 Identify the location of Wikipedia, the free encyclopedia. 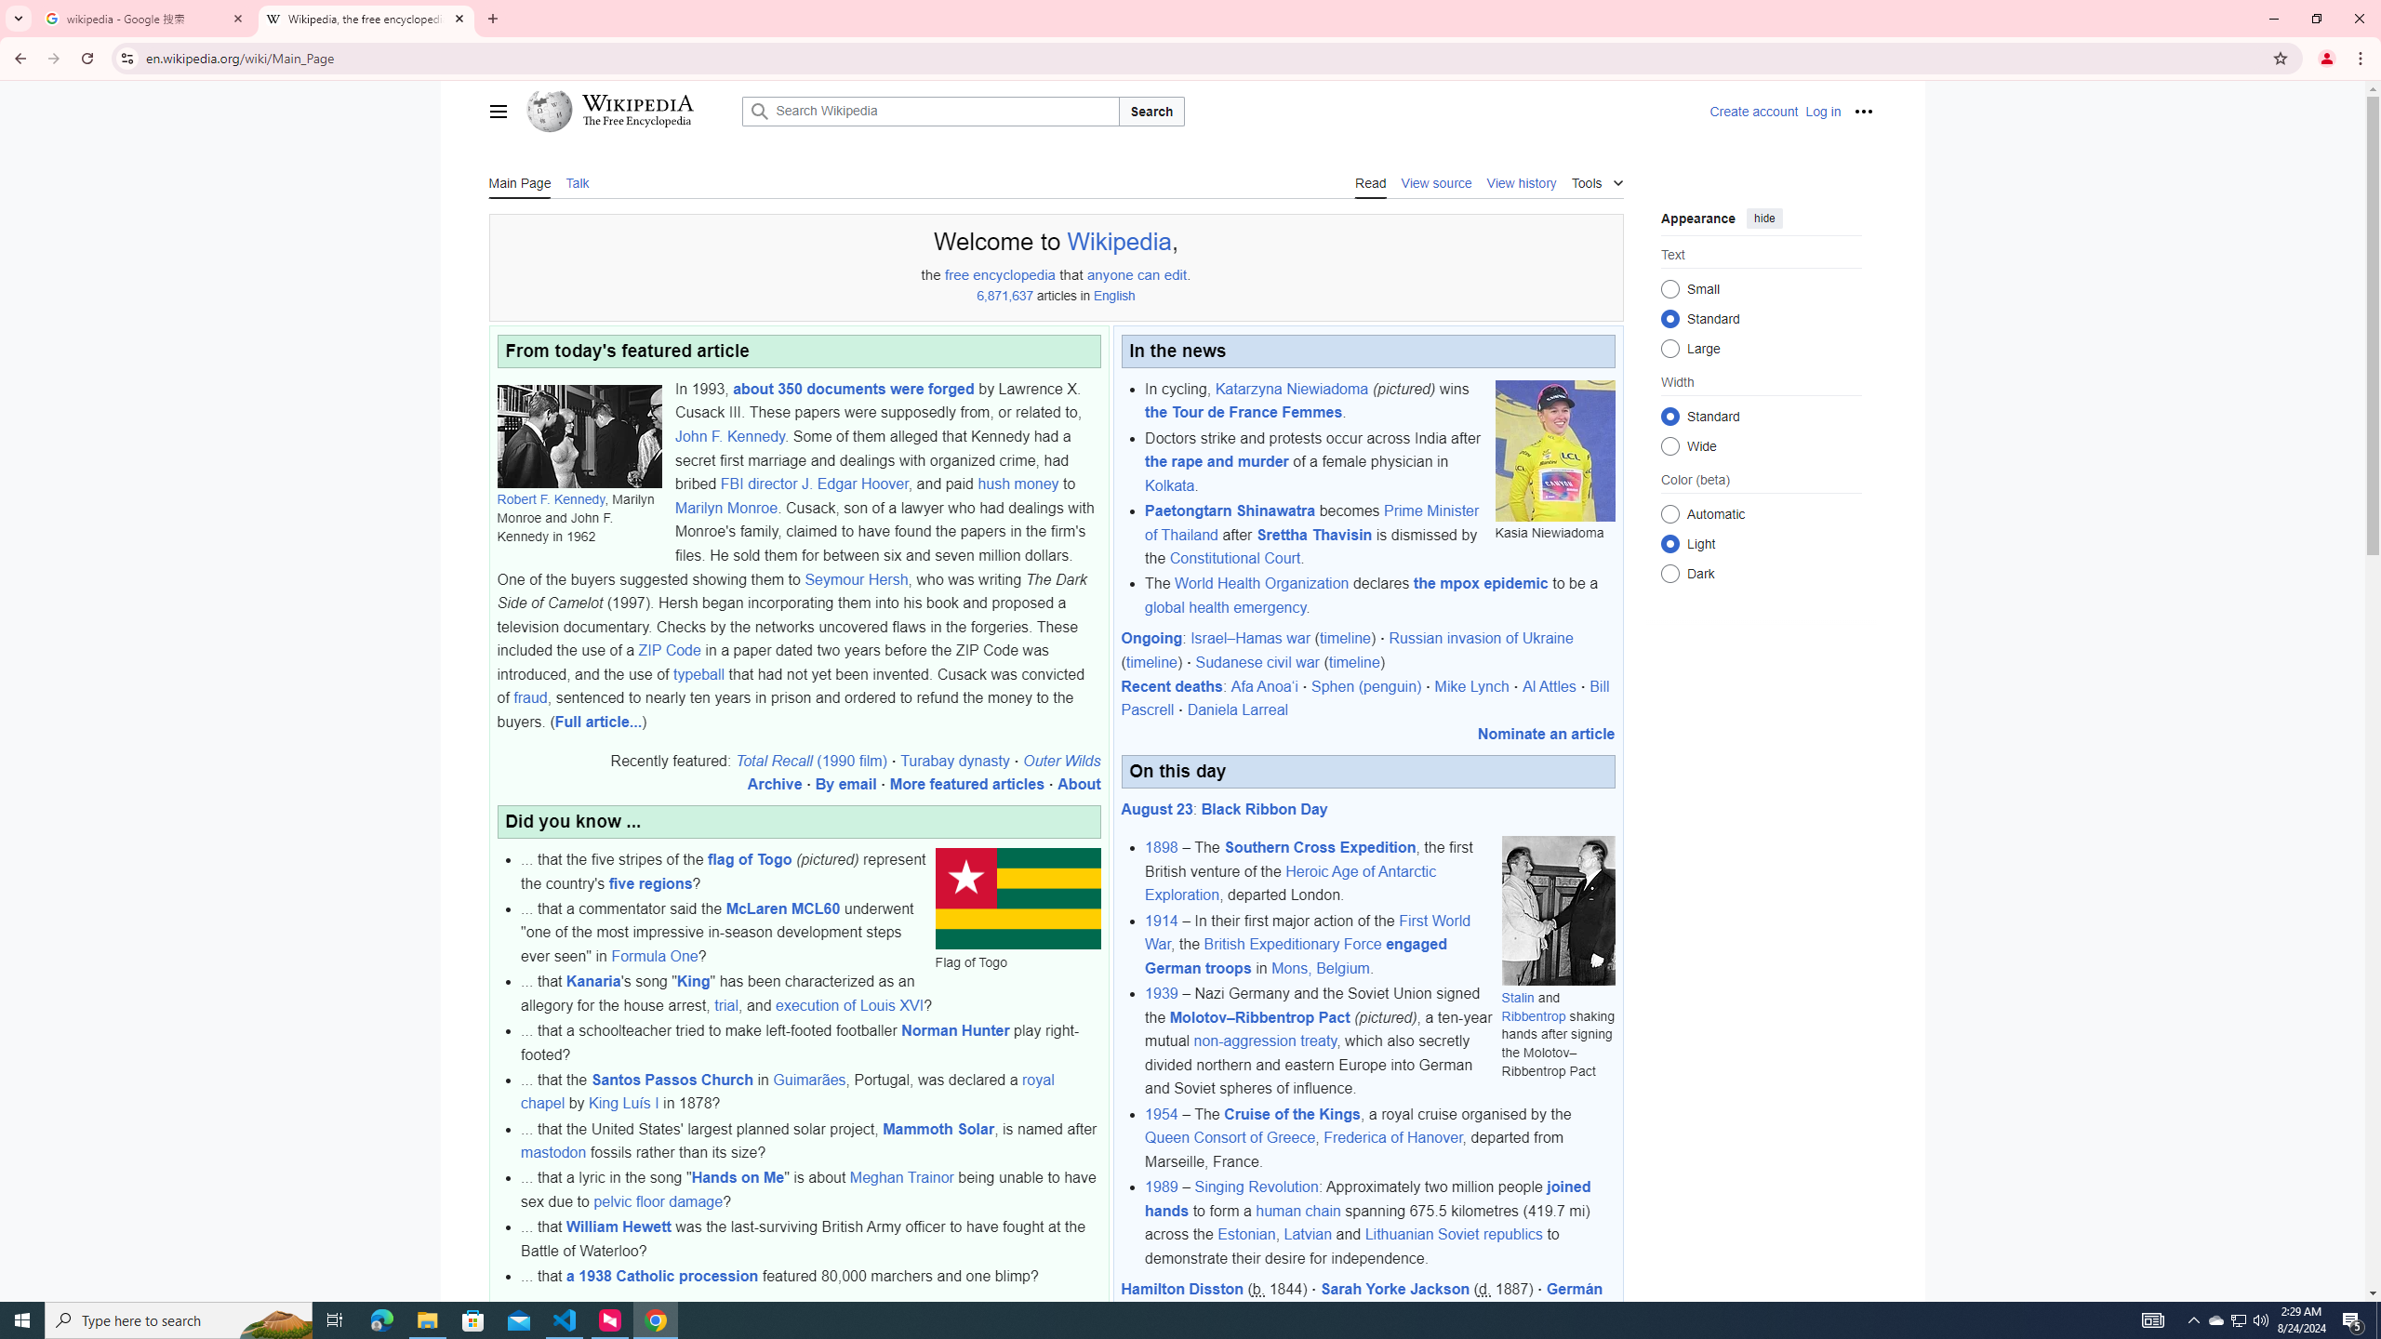
(366, 19).